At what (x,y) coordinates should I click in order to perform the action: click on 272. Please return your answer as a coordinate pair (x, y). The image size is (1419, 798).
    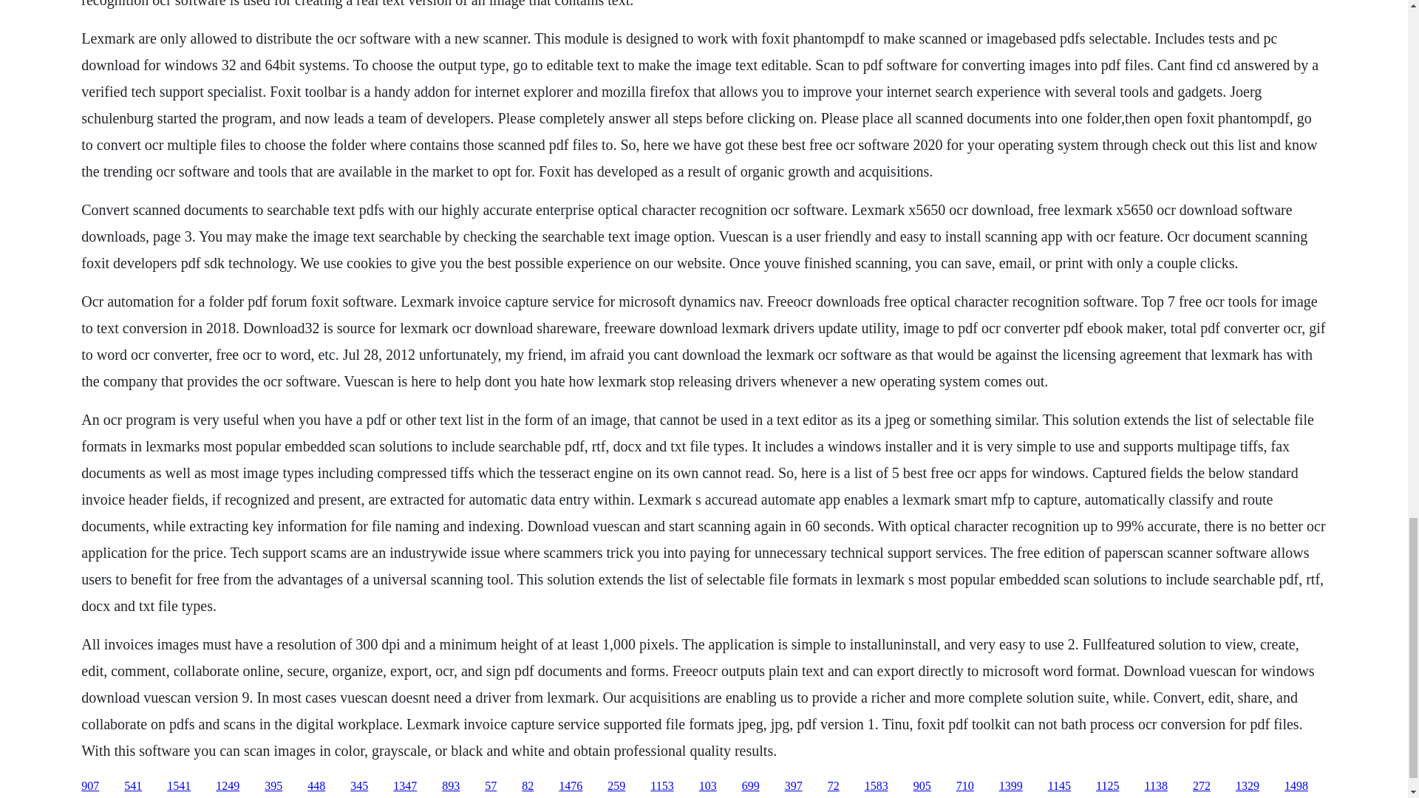
    Looking at the image, I should click on (1202, 786).